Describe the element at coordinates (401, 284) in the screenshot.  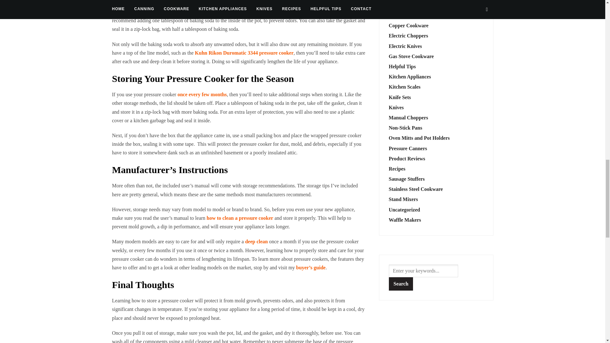
I see `Search` at that location.